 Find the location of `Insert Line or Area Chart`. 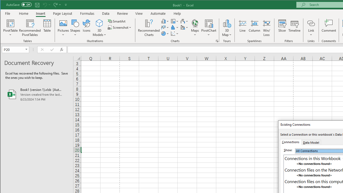

Insert Line or Area Chart is located at coordinates (165, 27).